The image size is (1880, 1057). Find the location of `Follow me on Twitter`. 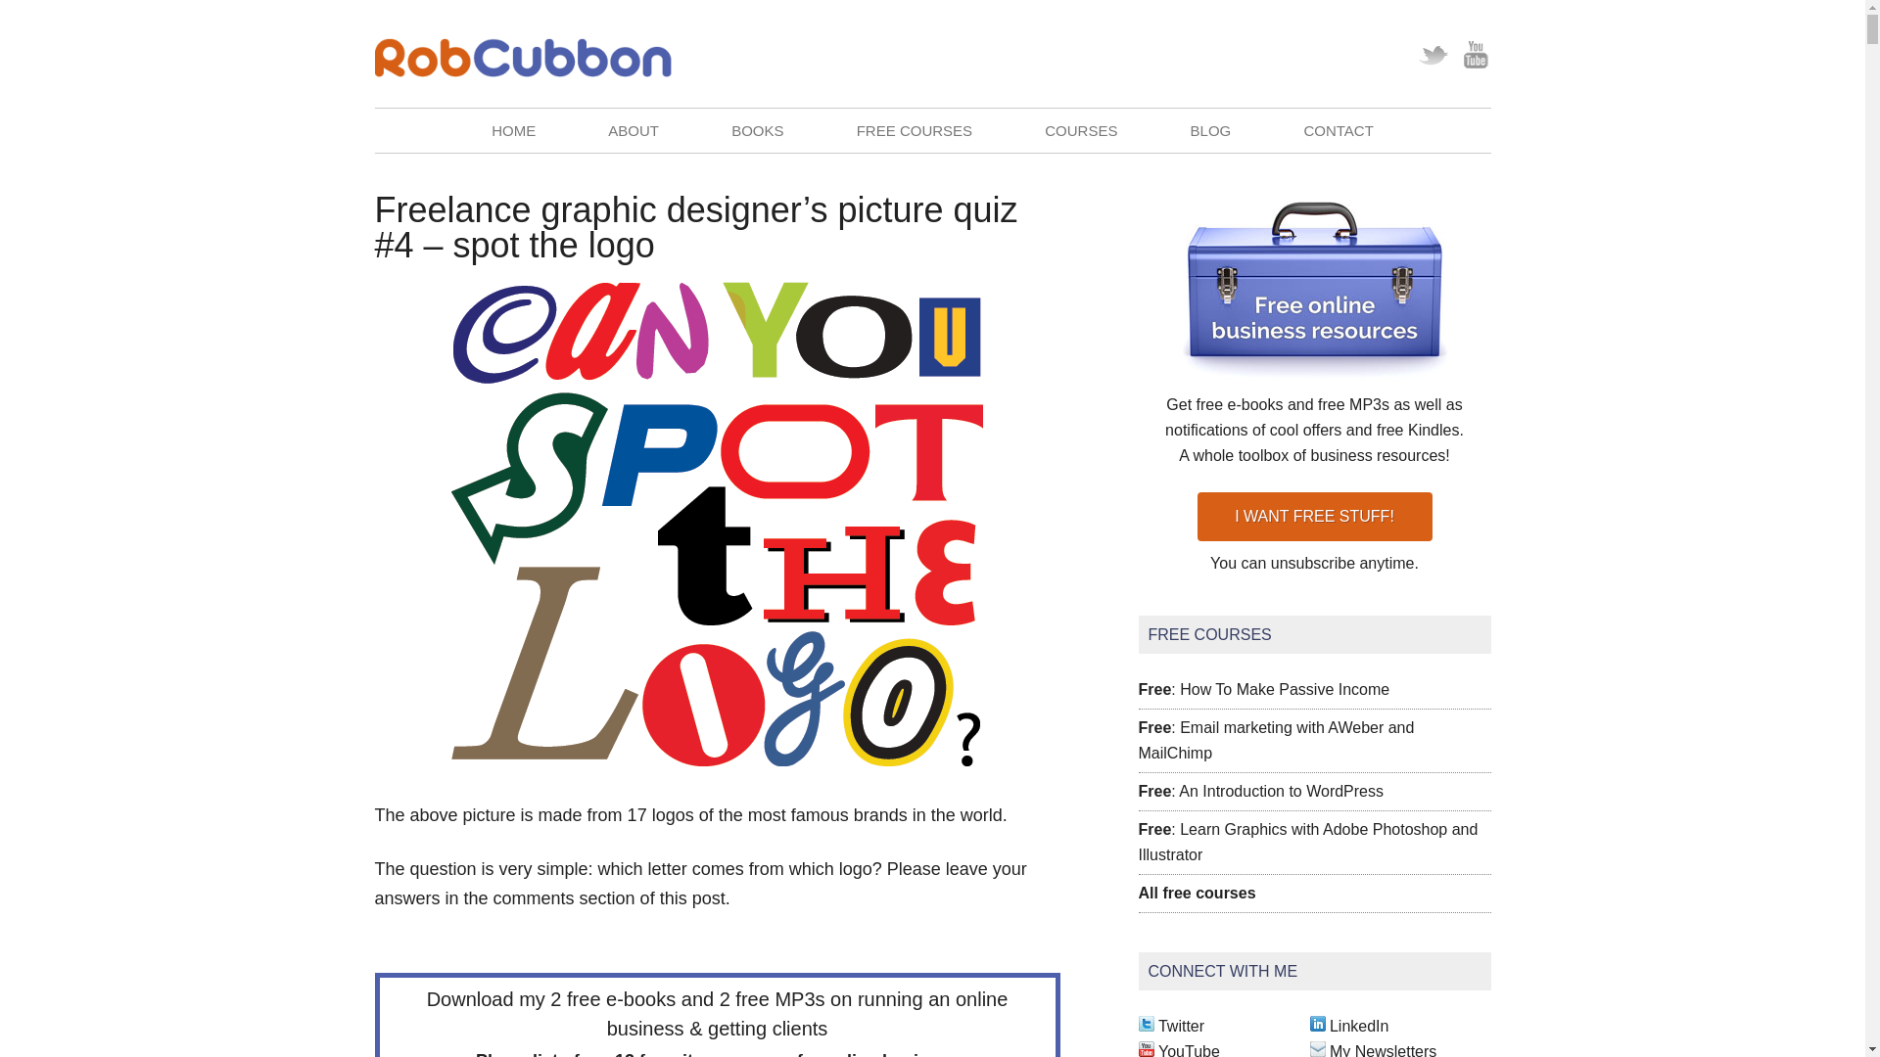

Follow me on Twitter is located at coordinates (1181, 1026).